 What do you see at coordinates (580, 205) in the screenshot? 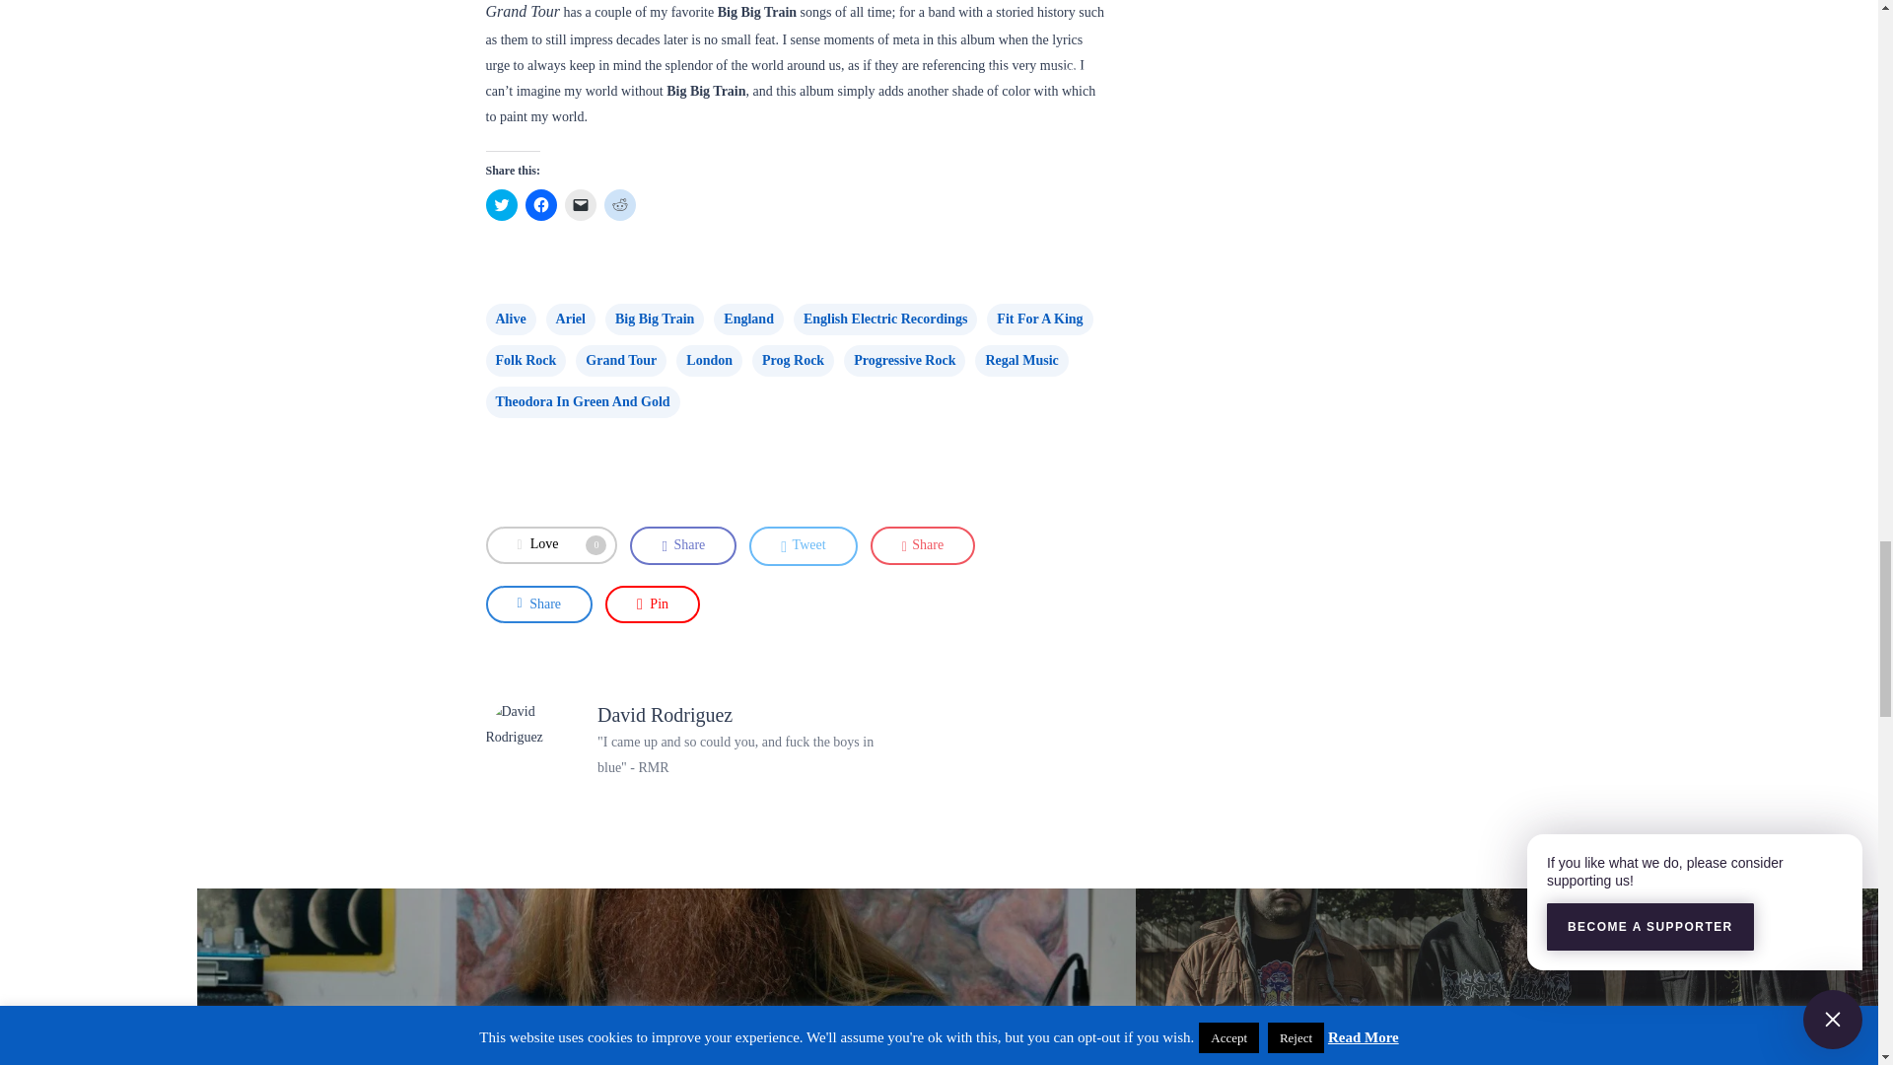
I see `Click to email a link to a friend` at bounding box center [580, 205].